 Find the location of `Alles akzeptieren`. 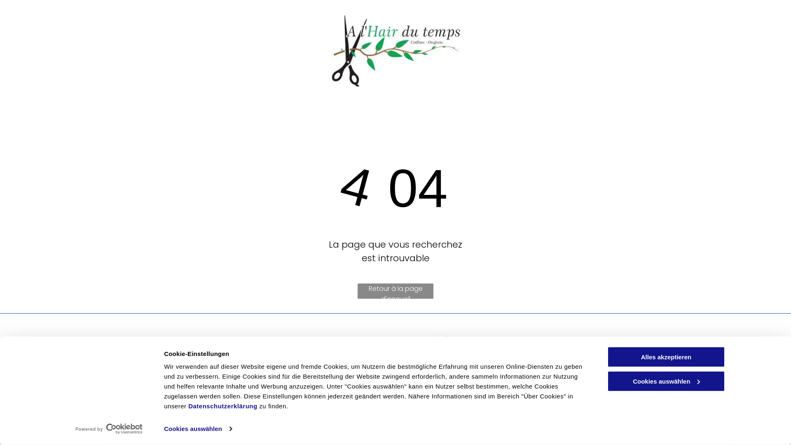

Alles akzeptieren is located at coordinates (666, 357).